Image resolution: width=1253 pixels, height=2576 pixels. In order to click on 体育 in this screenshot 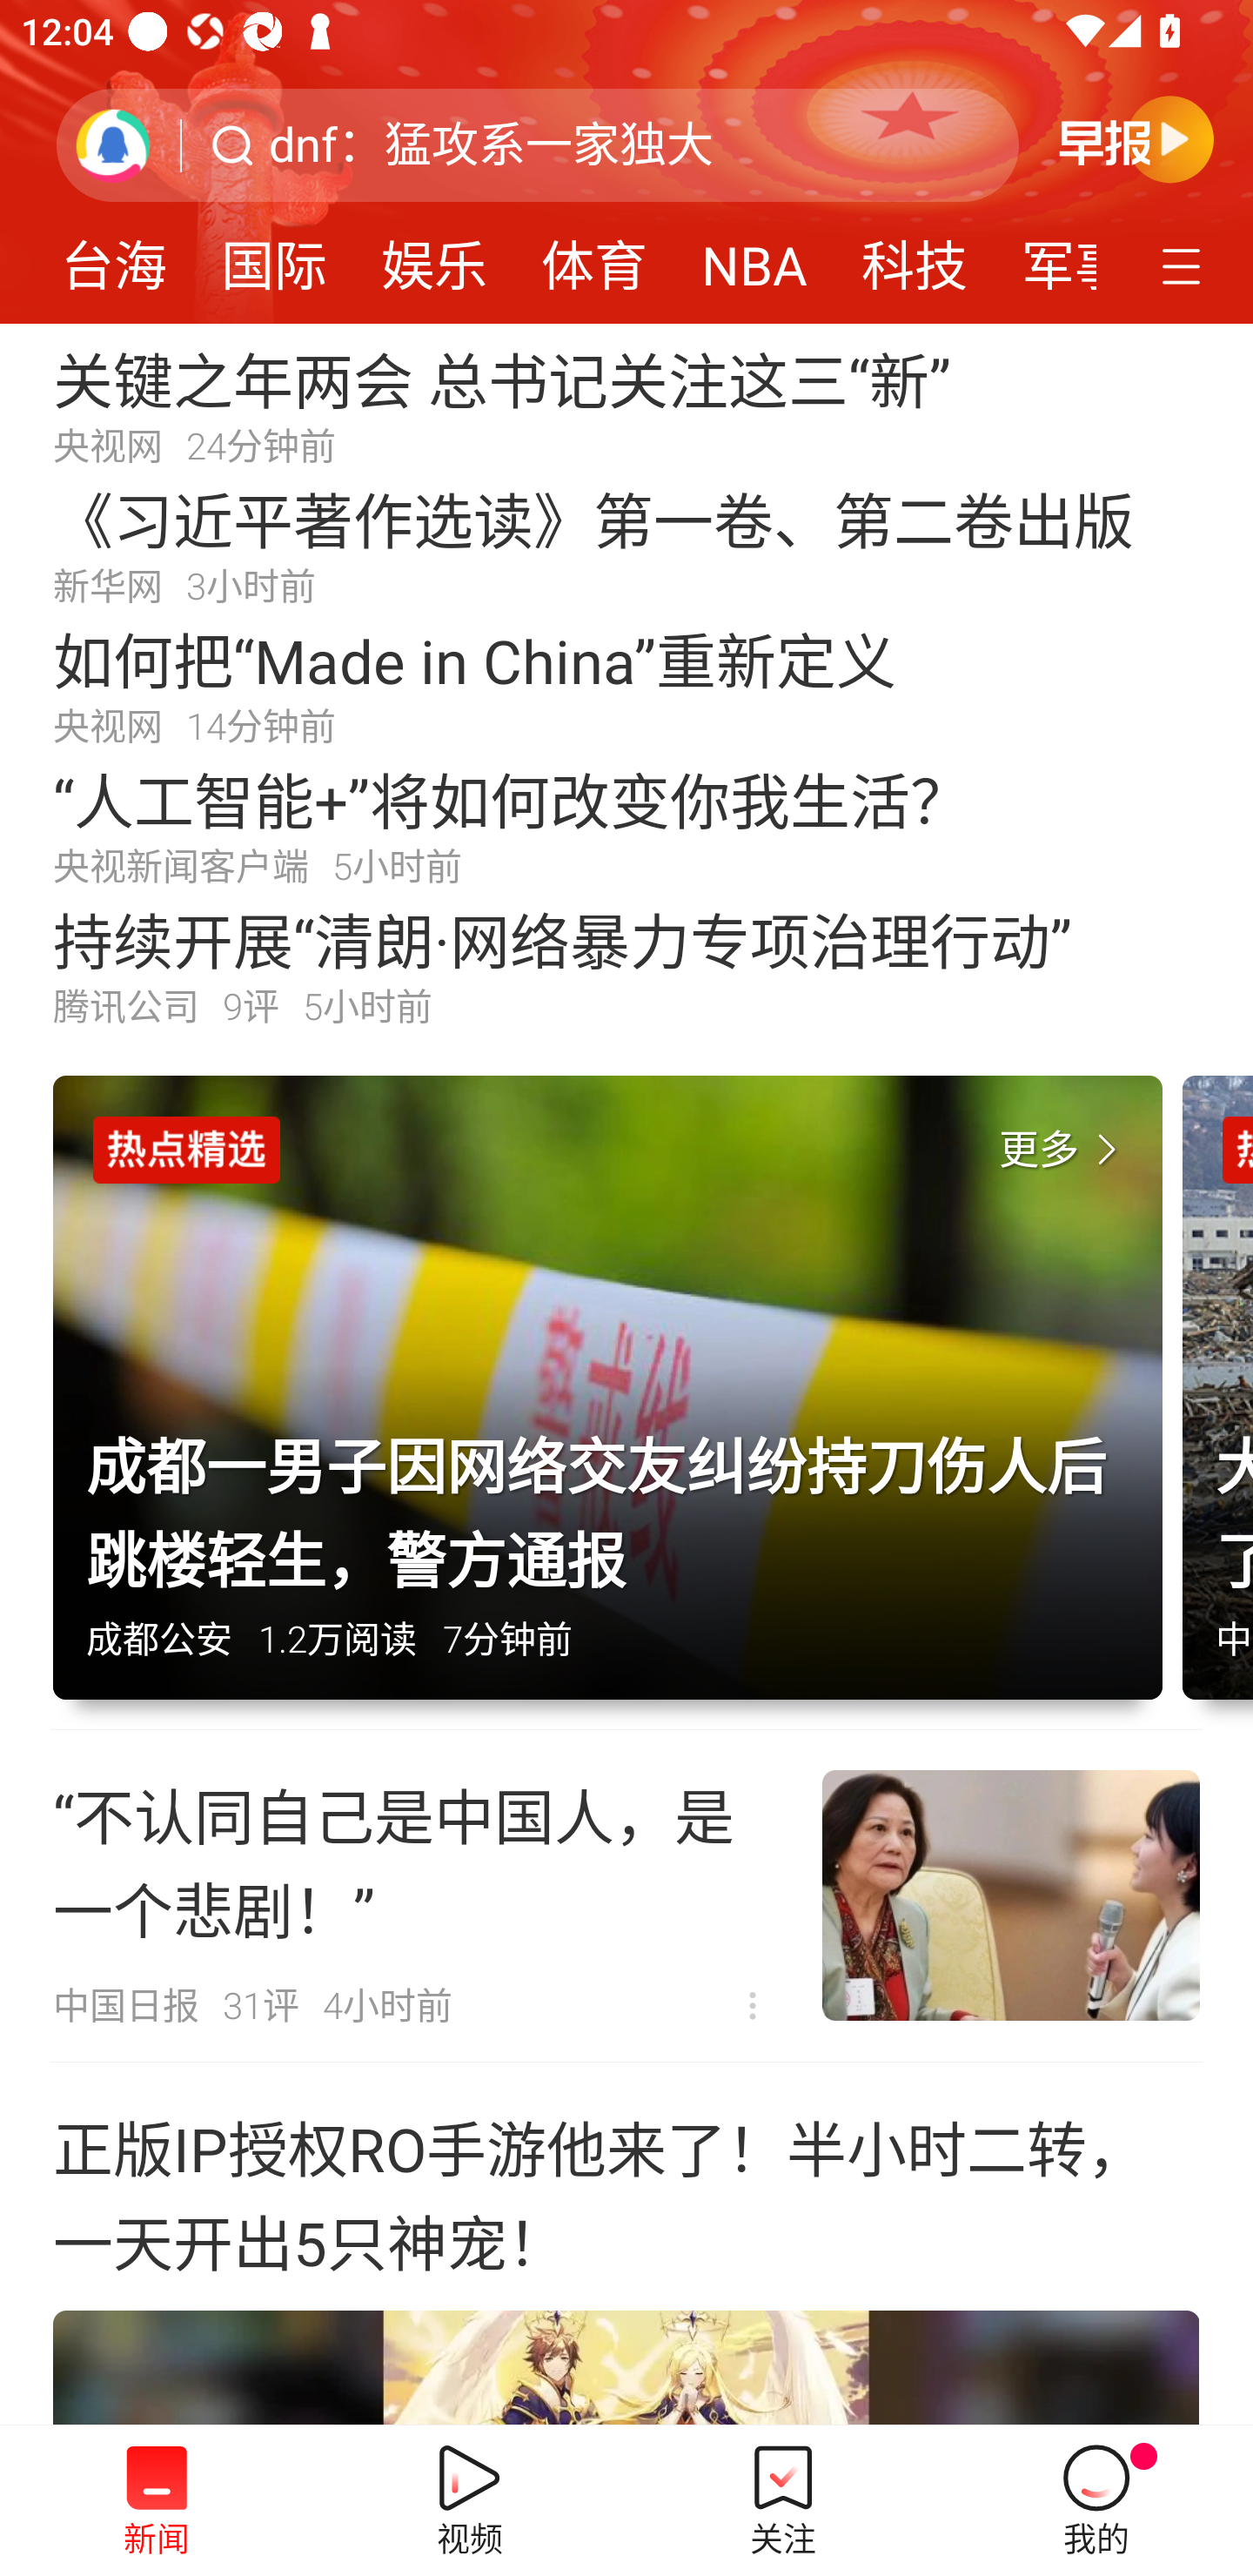, I will do `click(593, 256)`.